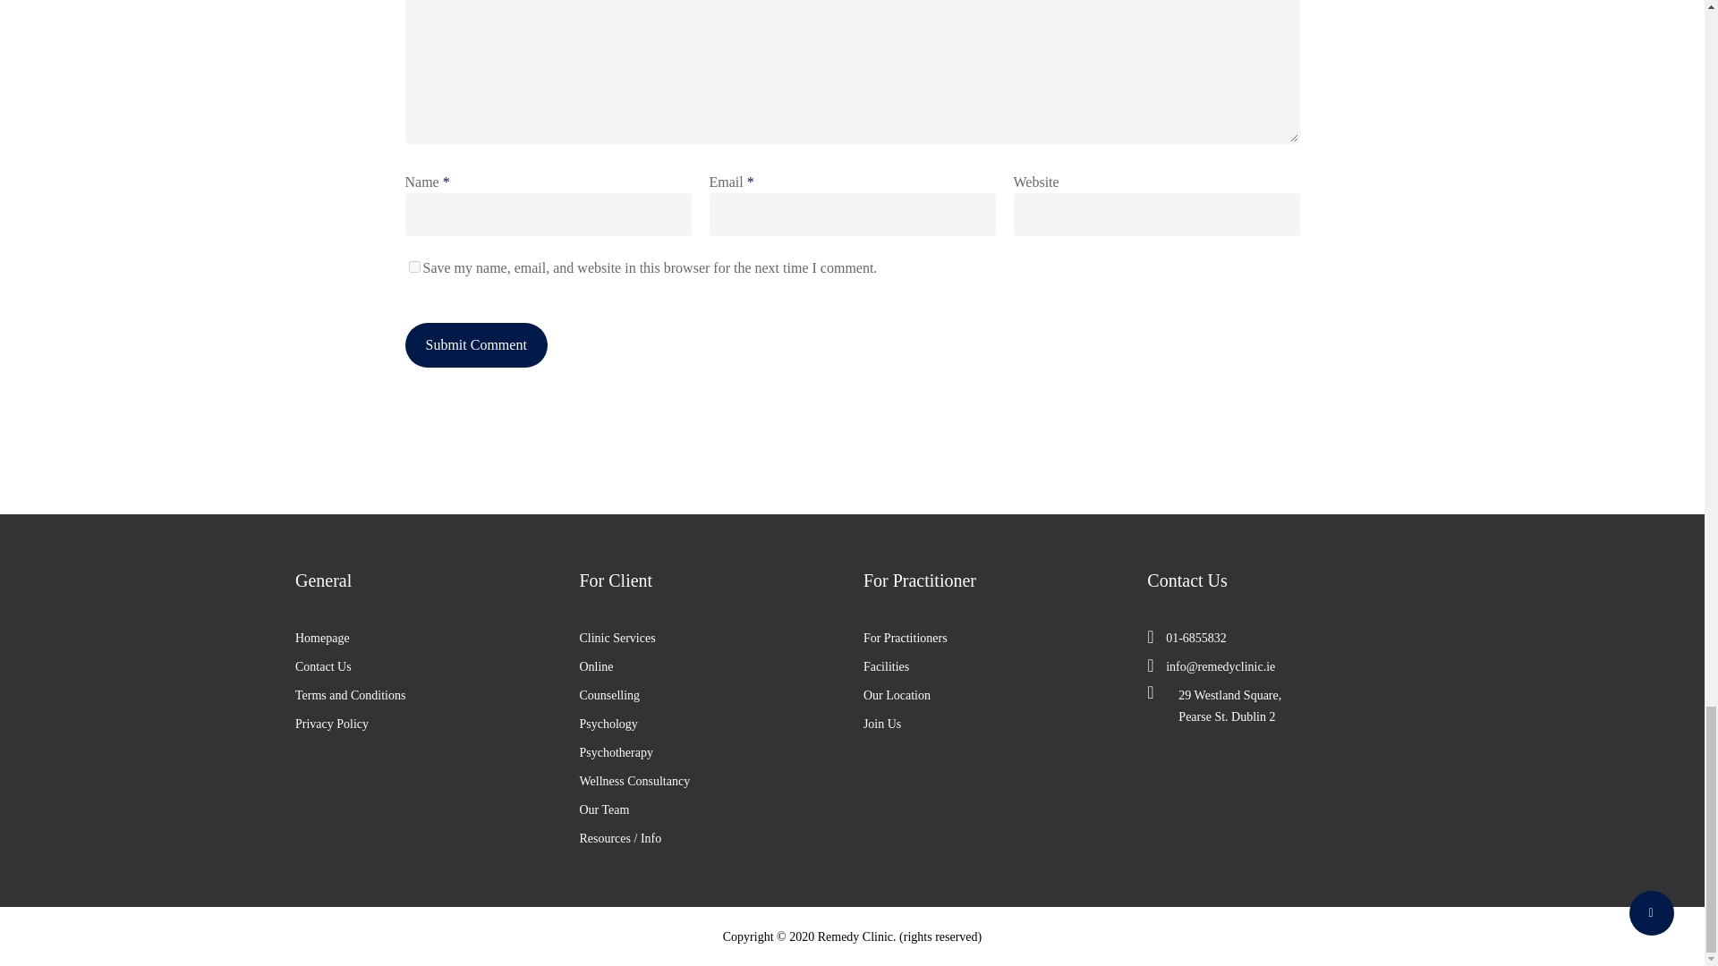 The image size is (1718, 966). What do you see at coordinates (426, 639) in the screenshot?
I see `Homepage` at bounding box center [426, 639].